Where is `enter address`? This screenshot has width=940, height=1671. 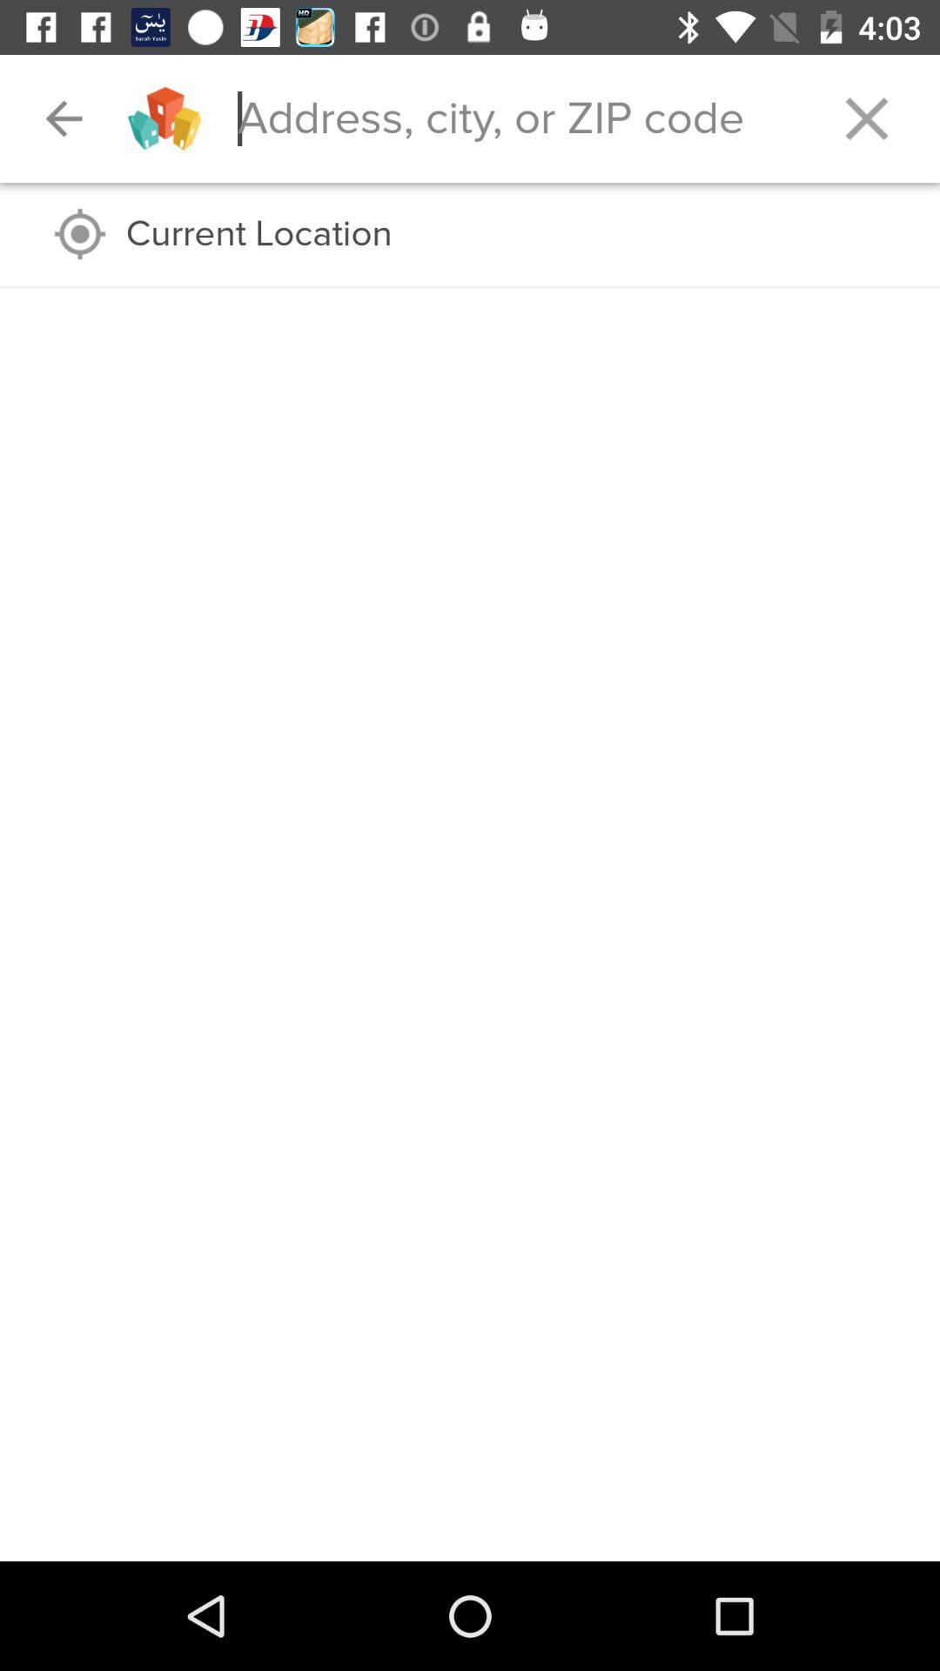 enter address is located at coordinates (515, 118).